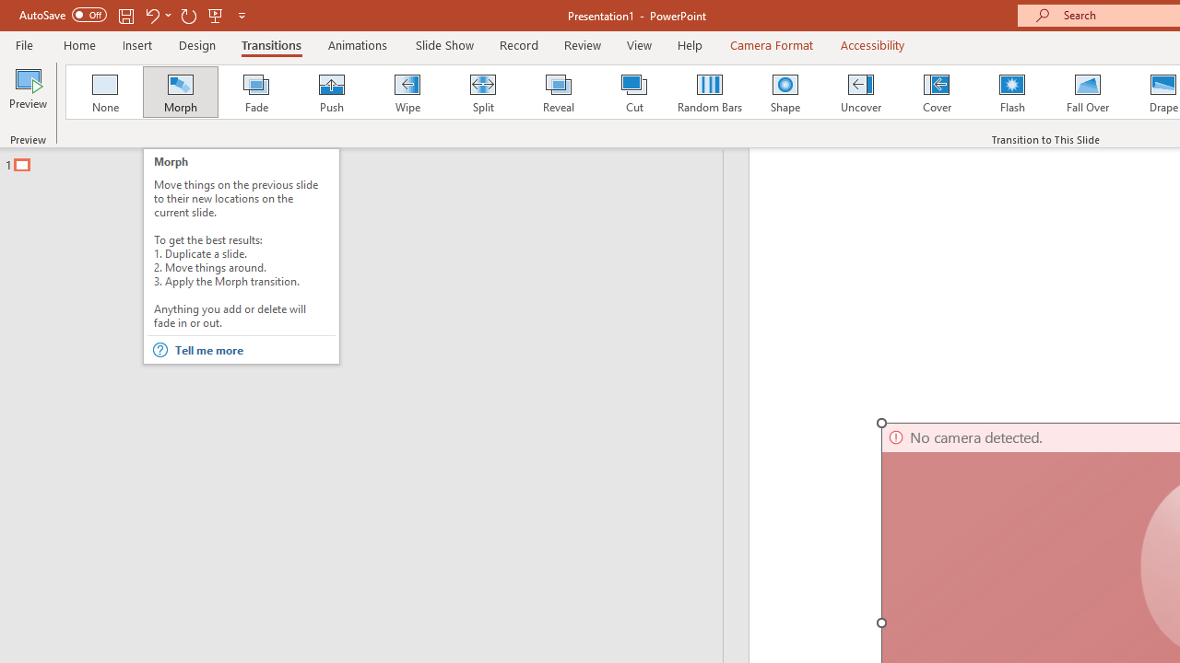 The image size is (1180, 663). What do you see at coordinates (937, 92) in the screenshot?
I see `Cover` at bounding box center [937, 92].